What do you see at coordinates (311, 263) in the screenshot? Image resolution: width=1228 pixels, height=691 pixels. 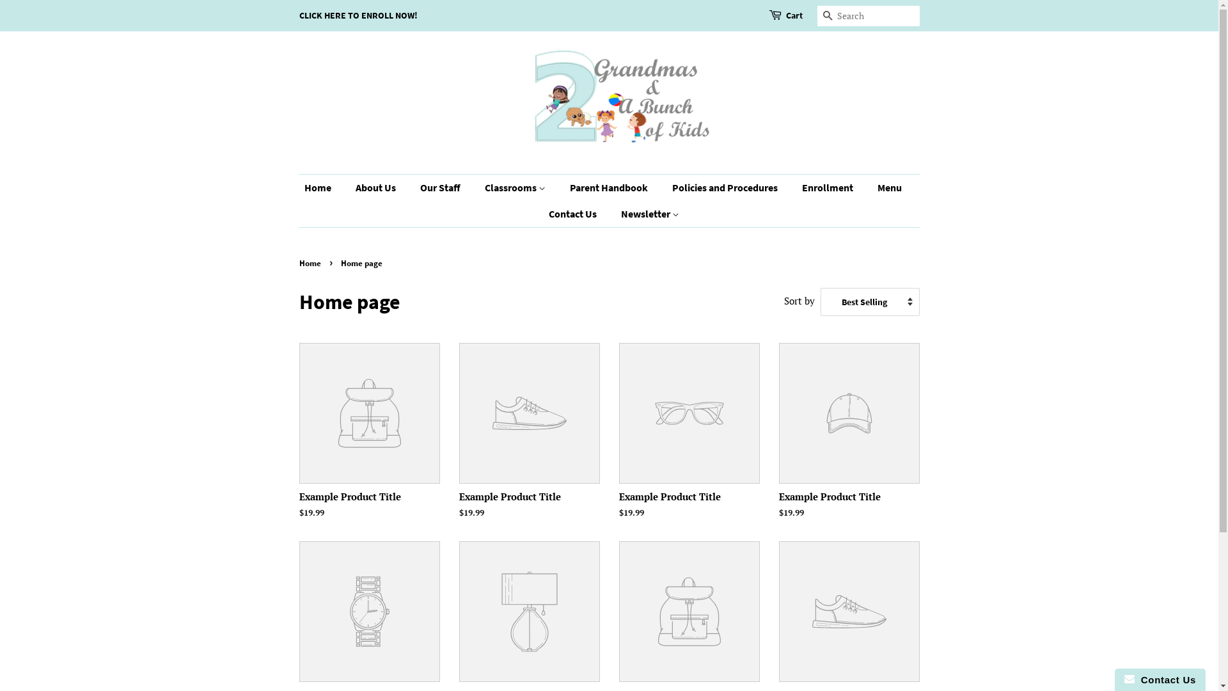 I see `Home` at bounding box center [311, 263].